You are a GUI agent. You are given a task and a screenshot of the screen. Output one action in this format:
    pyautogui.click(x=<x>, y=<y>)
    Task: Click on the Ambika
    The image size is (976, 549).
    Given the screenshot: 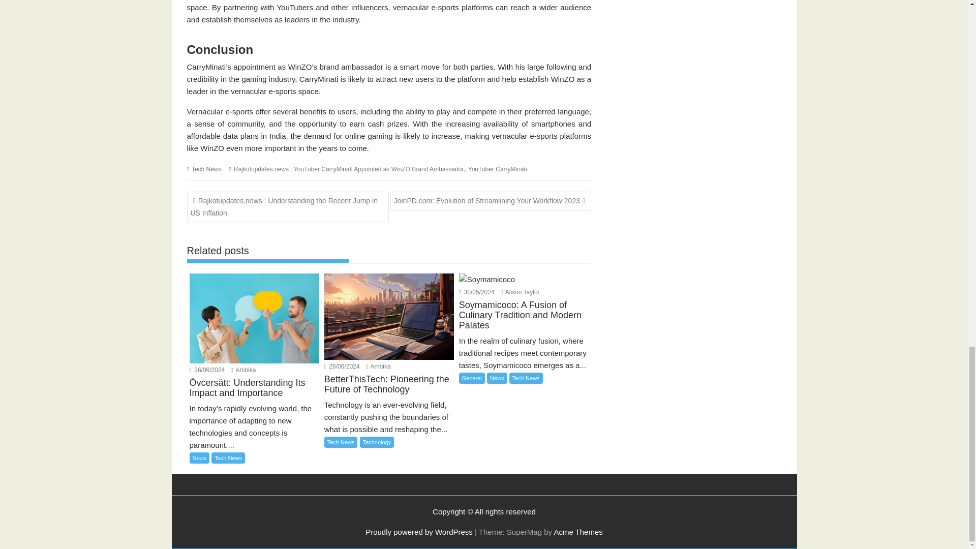 What is the action you would take?
    pyautogui.click(x=378, y=366)
    